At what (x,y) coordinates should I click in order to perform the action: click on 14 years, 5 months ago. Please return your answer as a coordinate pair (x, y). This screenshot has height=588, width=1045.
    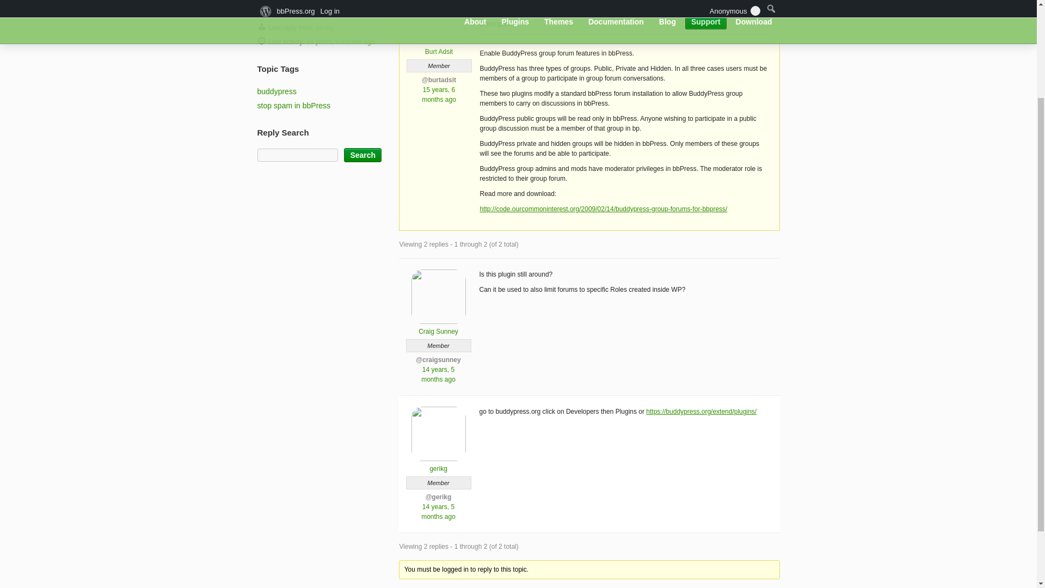
    Looking at the image, I should click on (438, 512).